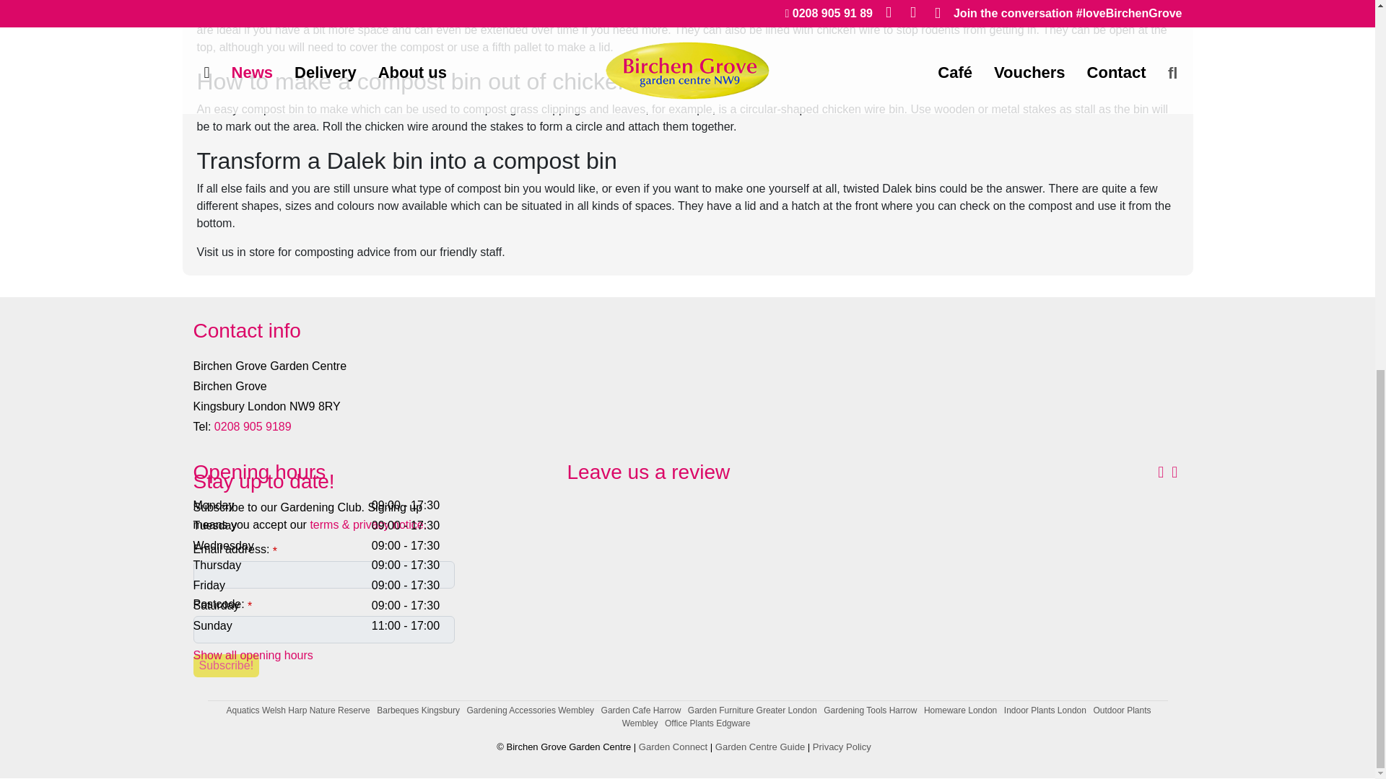 The image size is (1386, 779). Describe the element at coordinates (641, 710) in the screenshot. I see `Garden Cafe Harrow` at that location.